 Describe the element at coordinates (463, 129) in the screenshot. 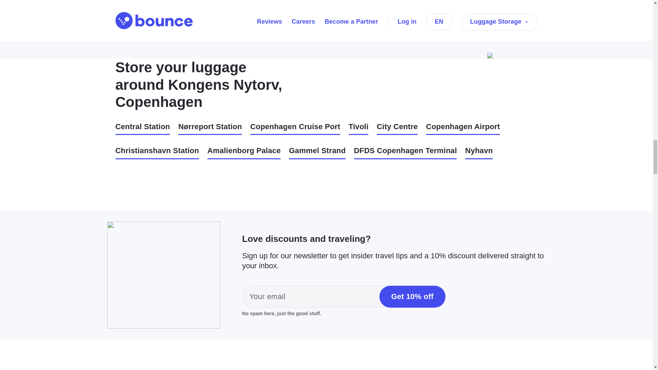

I see `Copenhagen Airport` at that location.